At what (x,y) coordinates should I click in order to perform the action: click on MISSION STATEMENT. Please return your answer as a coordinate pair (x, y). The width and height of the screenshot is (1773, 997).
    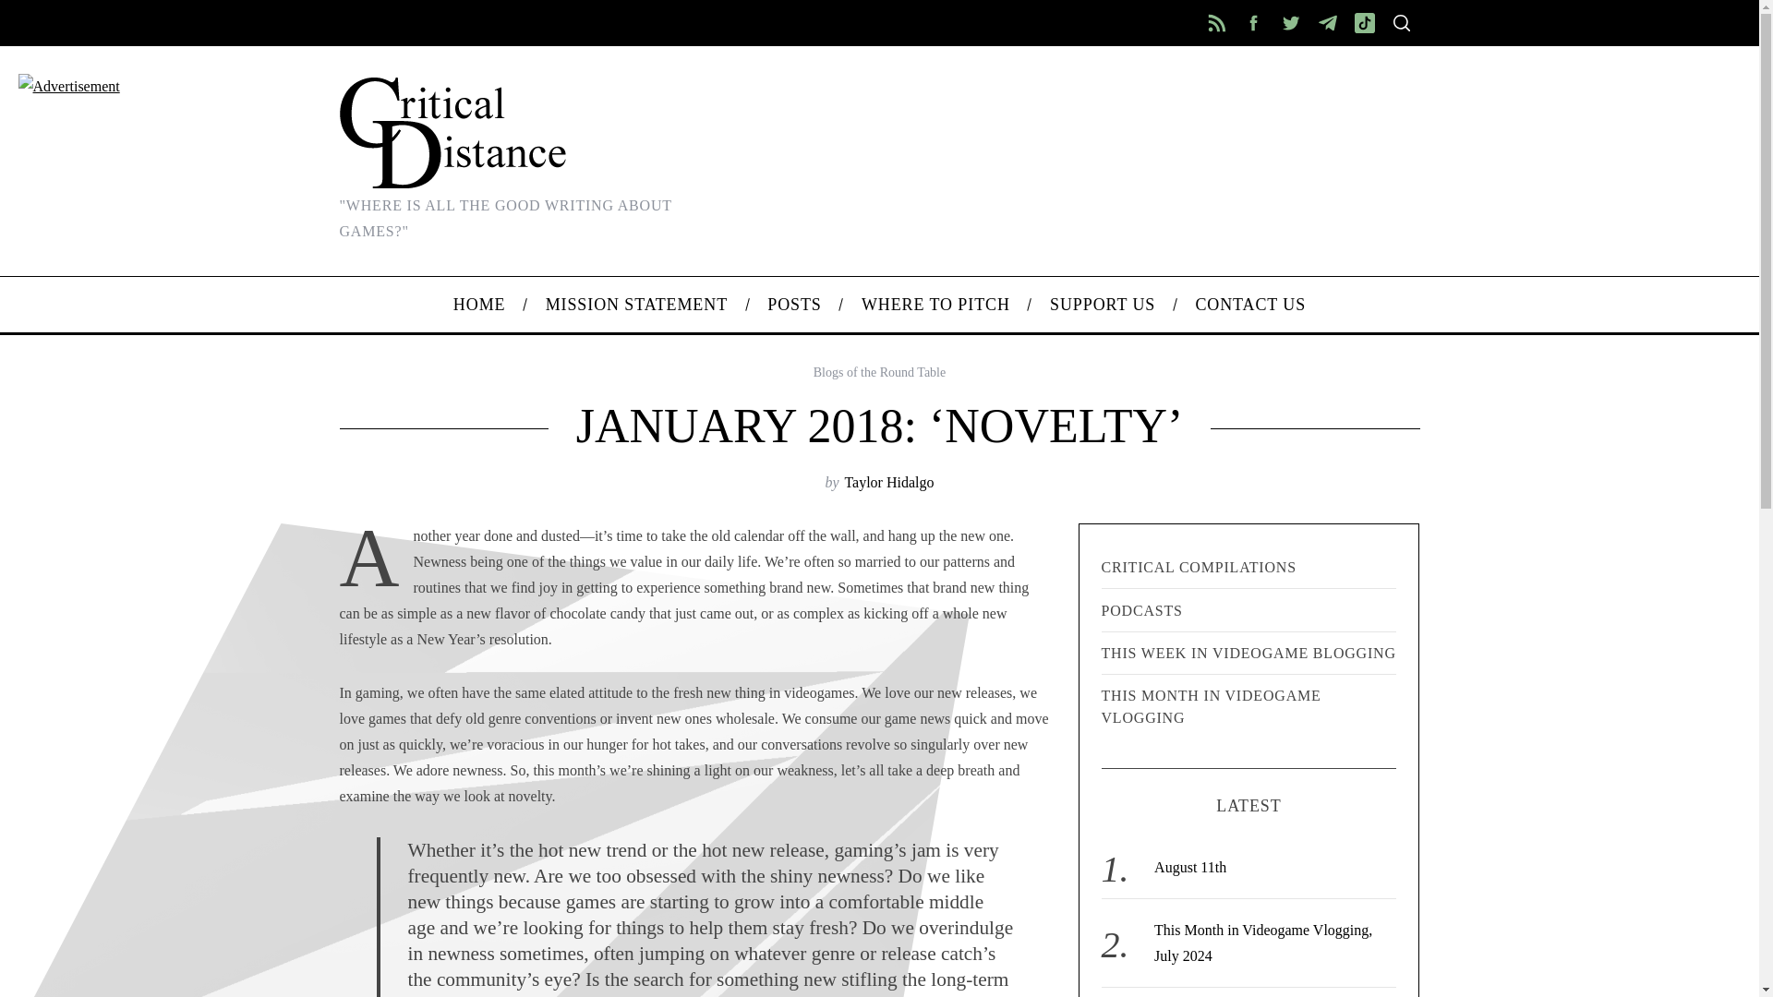
    Looking at the image, I should click on (636, 305).